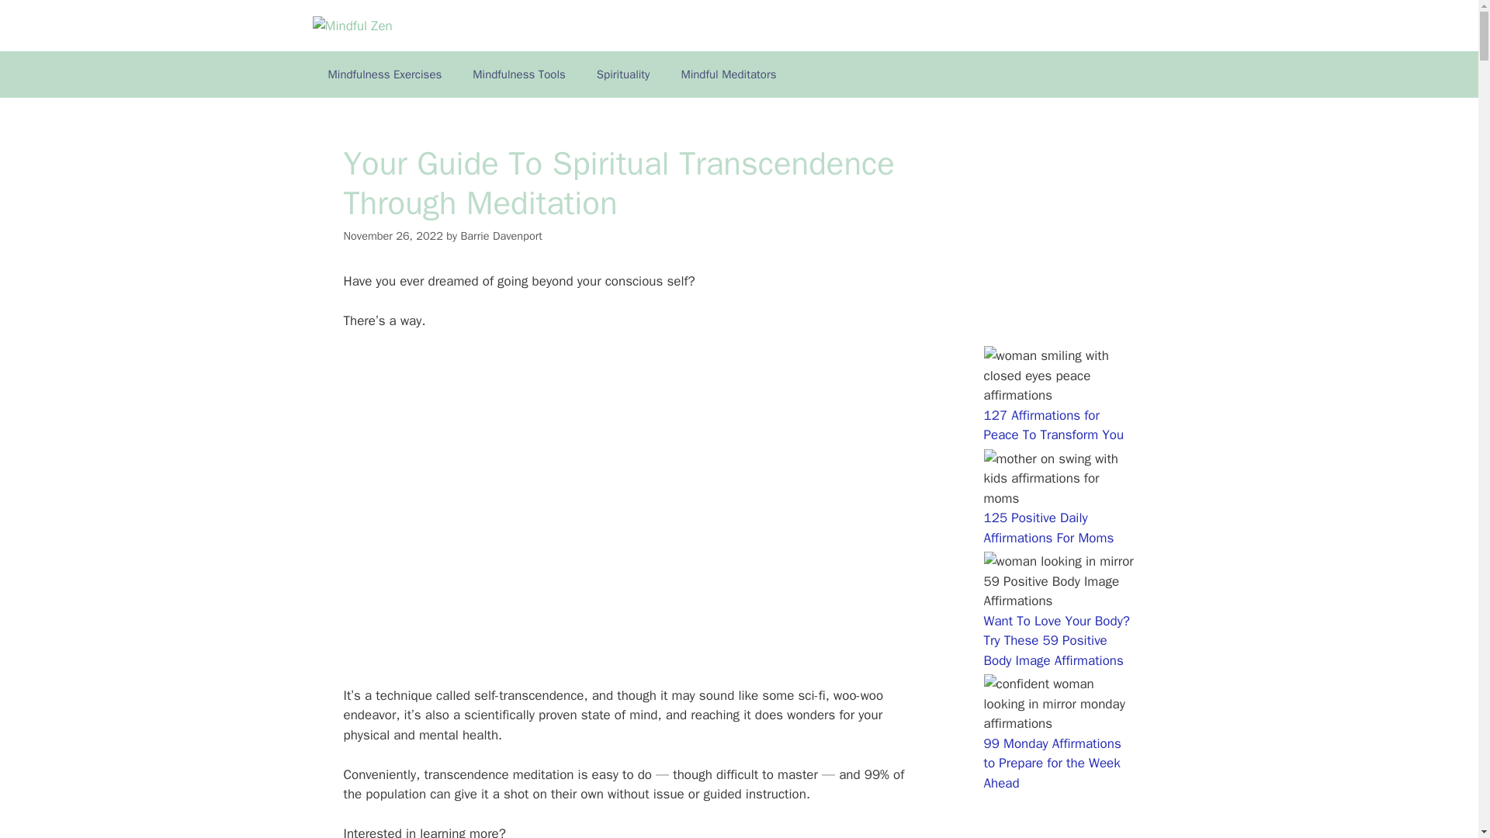 The width and height of the screenshot is (1490, 838). I want to click on Mindfulness Tools, so click(518, 74).